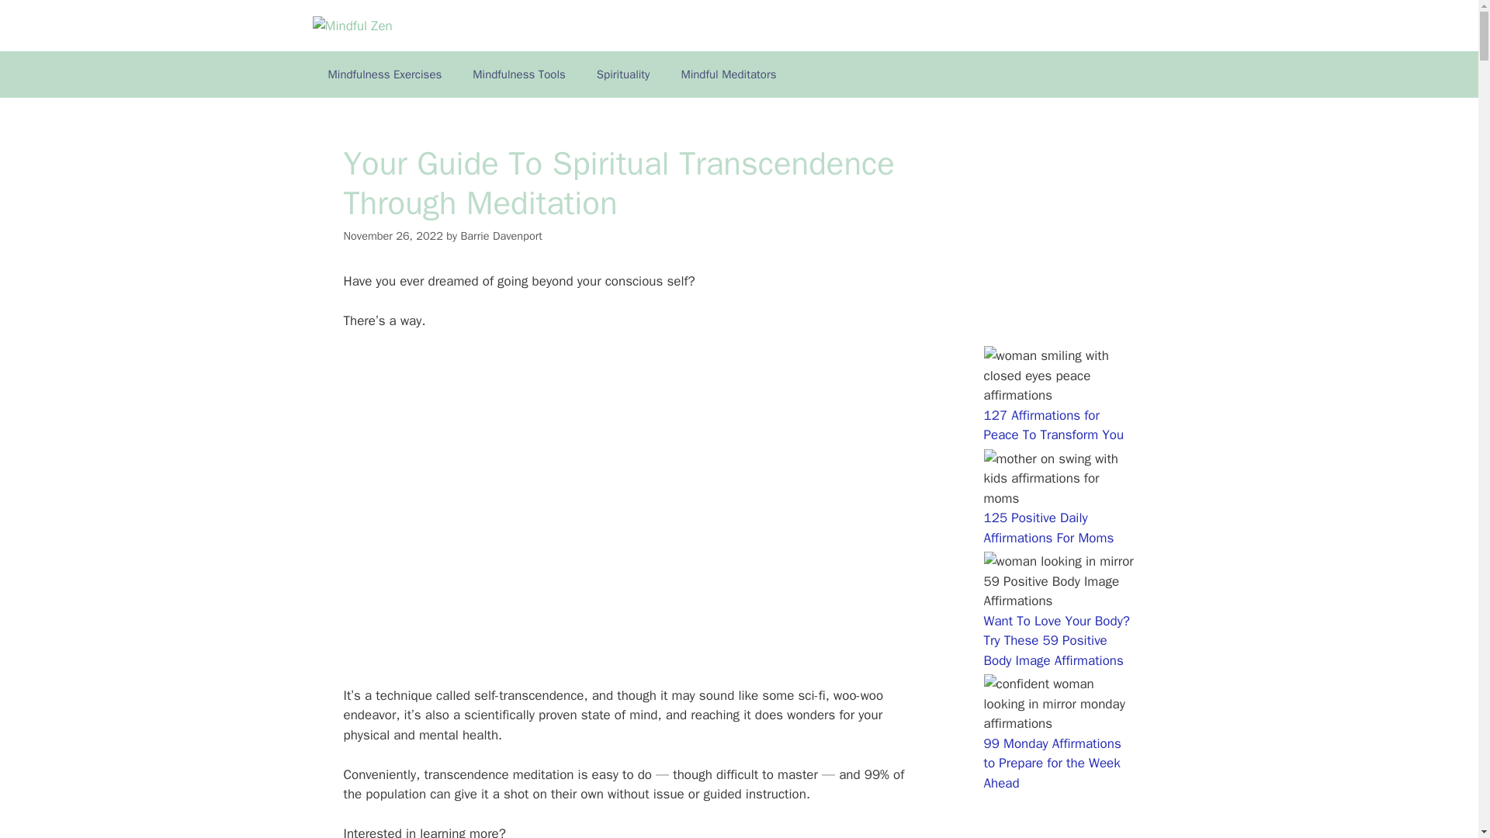 The width and height of the screenshot is (1490, 838). I want to click on Mindfulness Tools, so click(518, 74).